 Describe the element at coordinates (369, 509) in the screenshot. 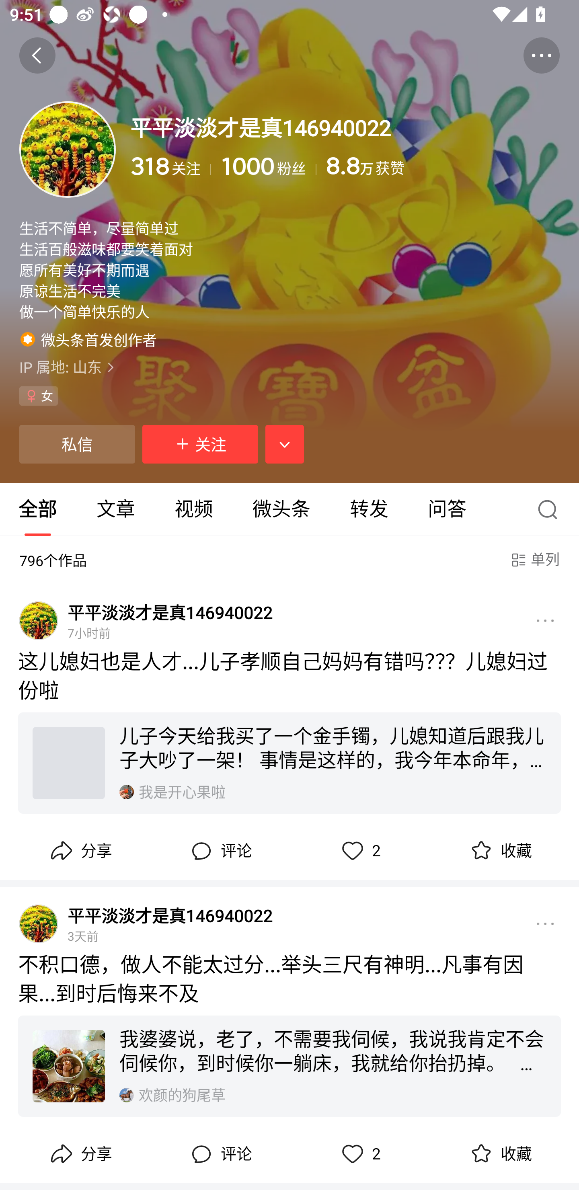

I see `转发` at that location.